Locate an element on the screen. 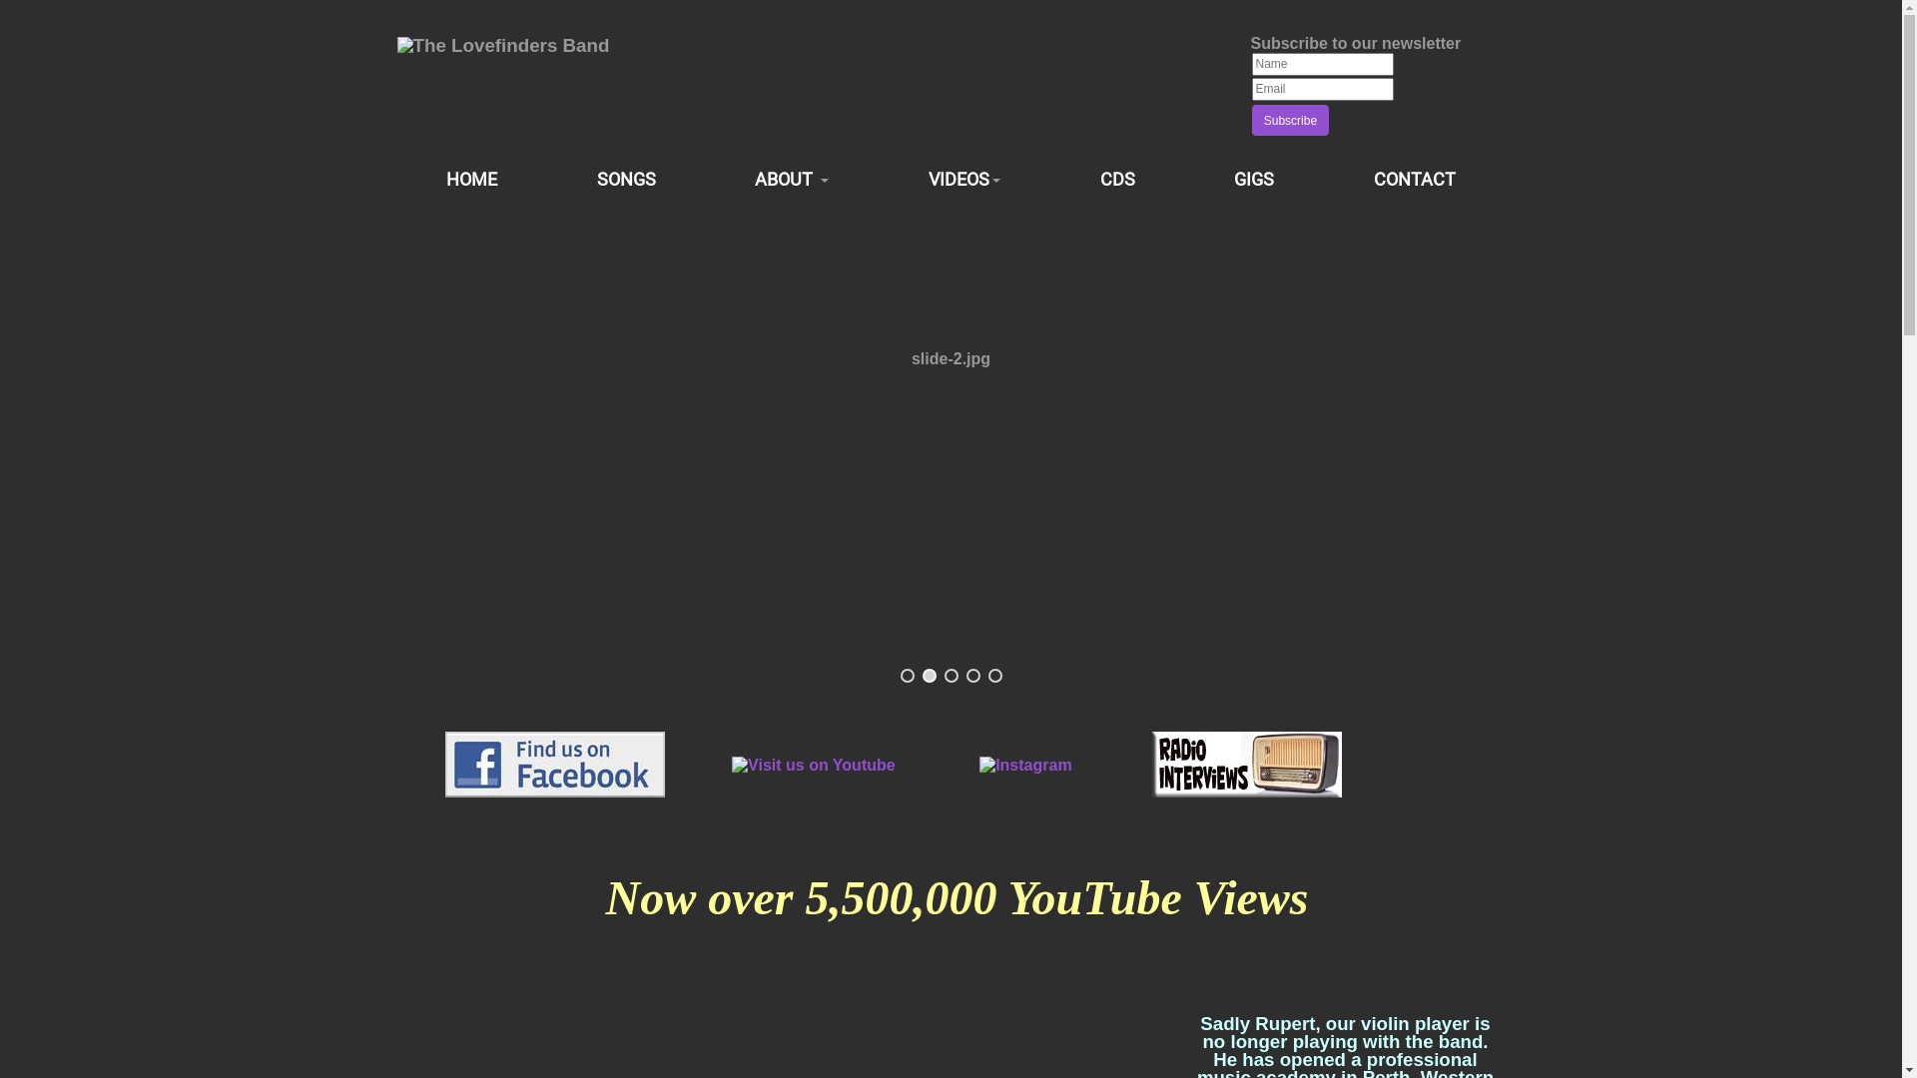 The height and width of the screenshot is (1078, 1917). GIGS is located at coordinates (1254, 179).